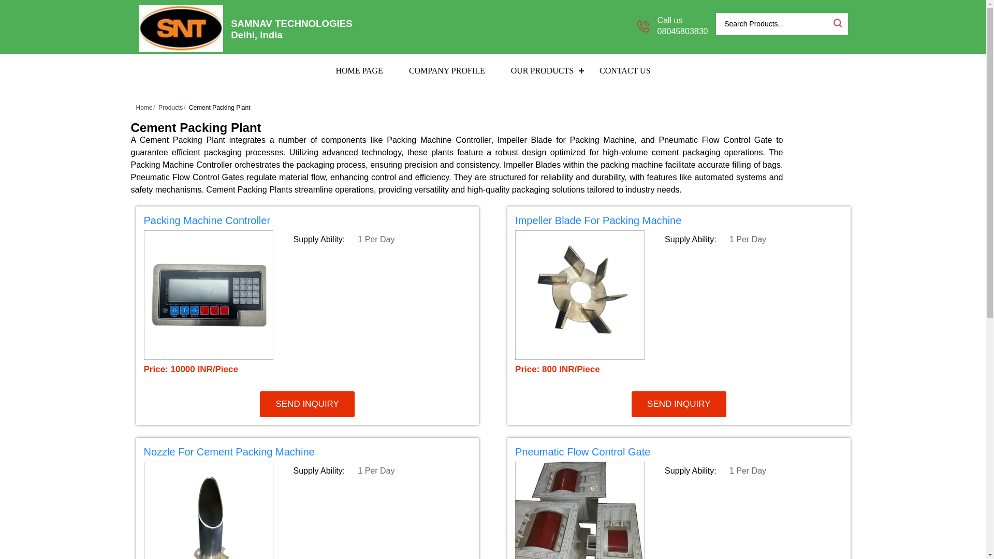 The height and width of the screenshot is (559, 994). I want to click on Packing Machine Controller, so click(308, 222).